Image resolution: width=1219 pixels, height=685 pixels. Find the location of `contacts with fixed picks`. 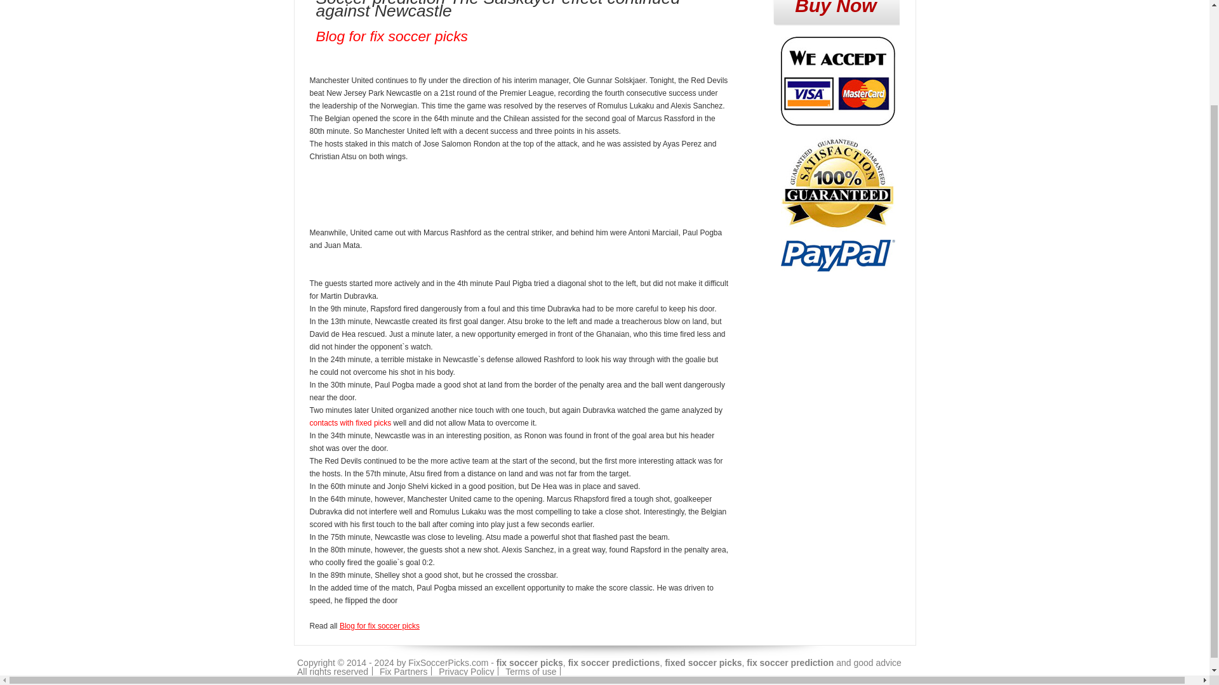

contacts with fixed picks is located at coordinates (350, 422).